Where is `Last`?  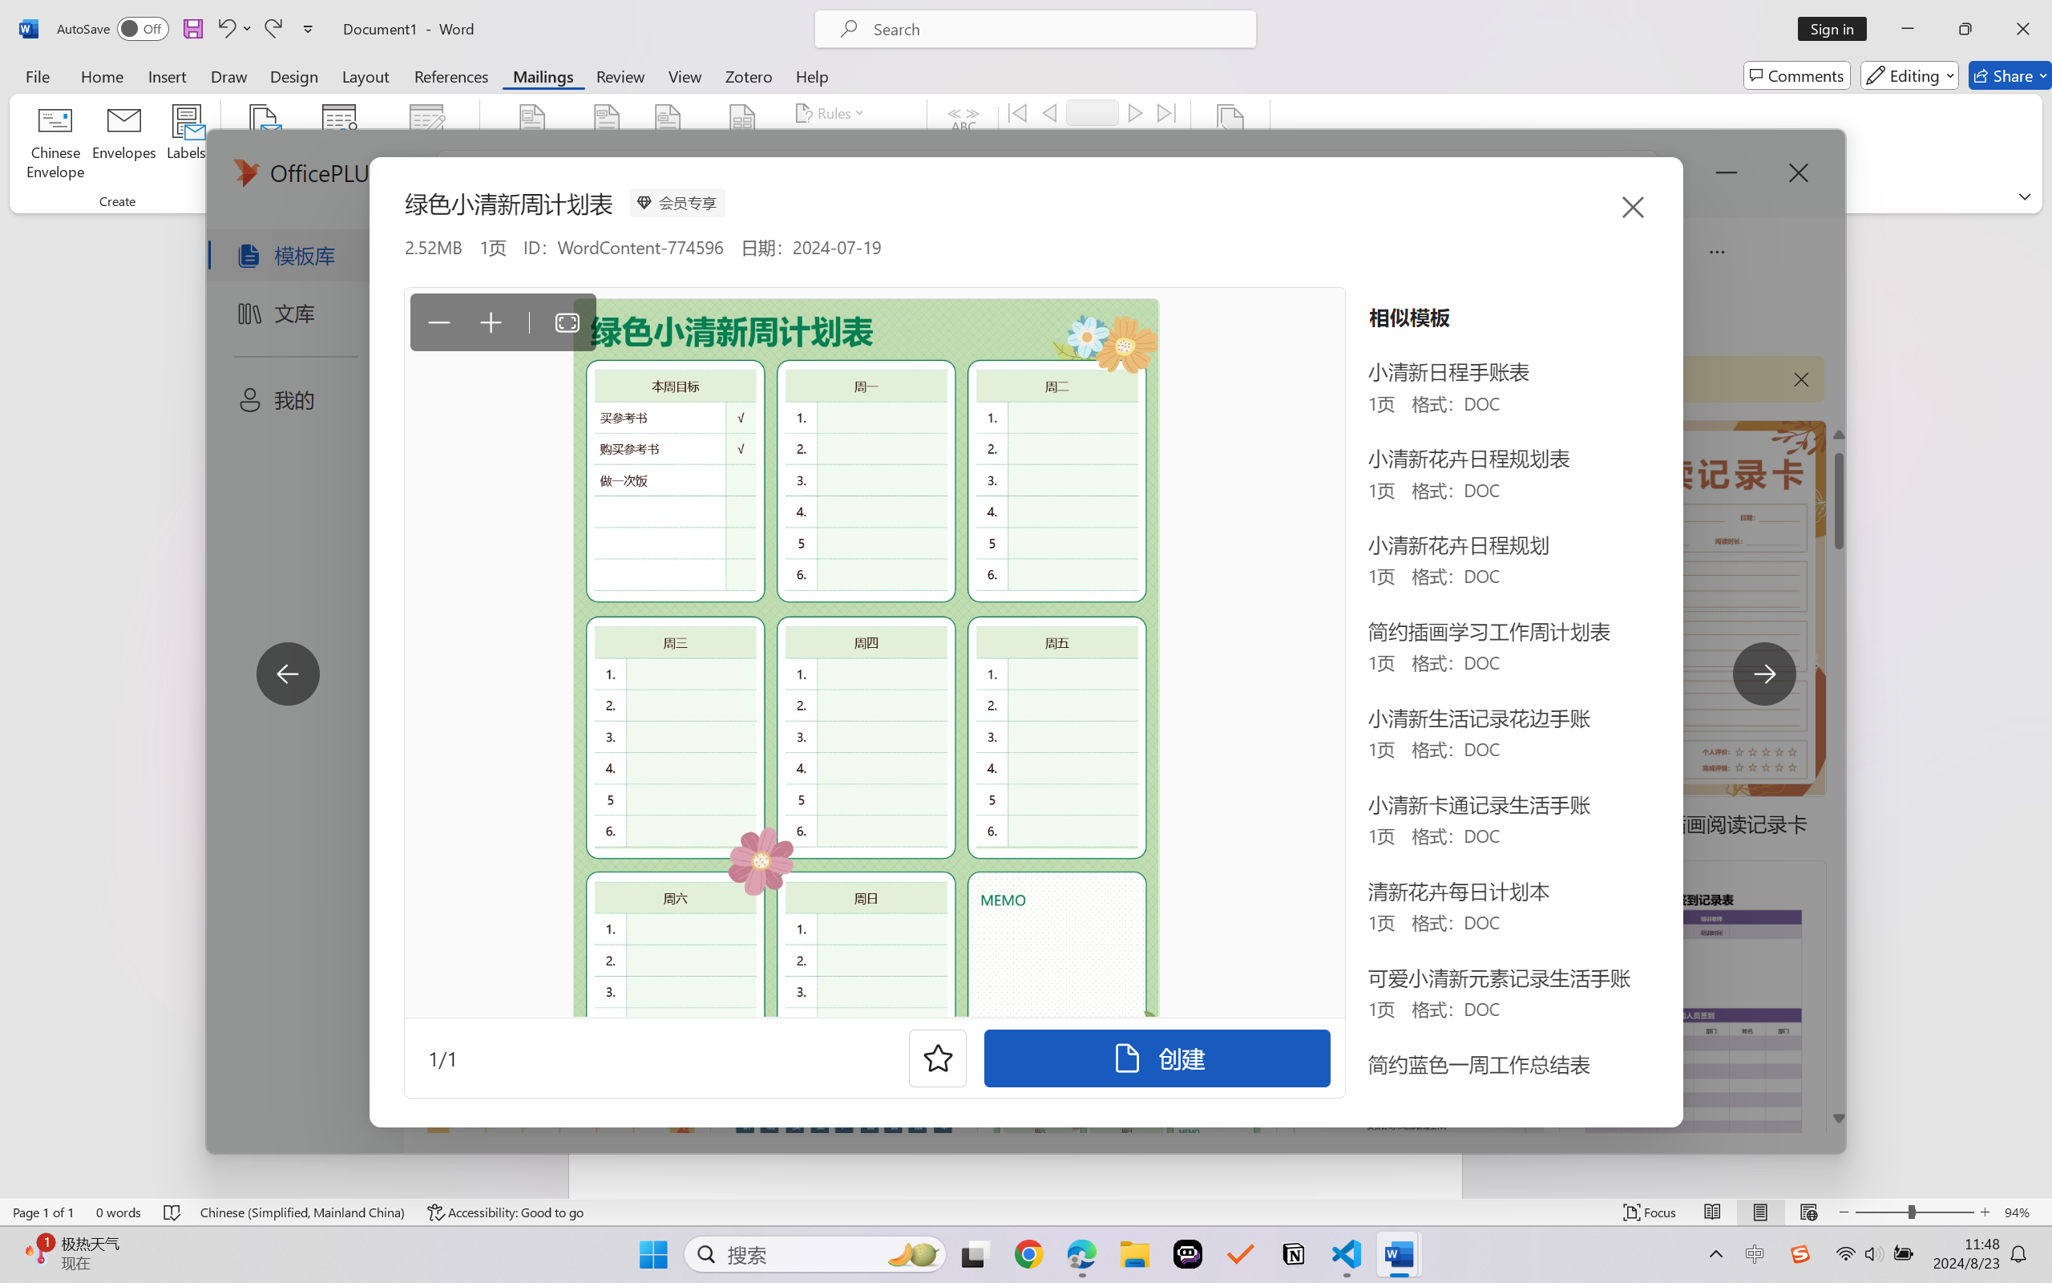
Last is located at coordinates (1167, 112).